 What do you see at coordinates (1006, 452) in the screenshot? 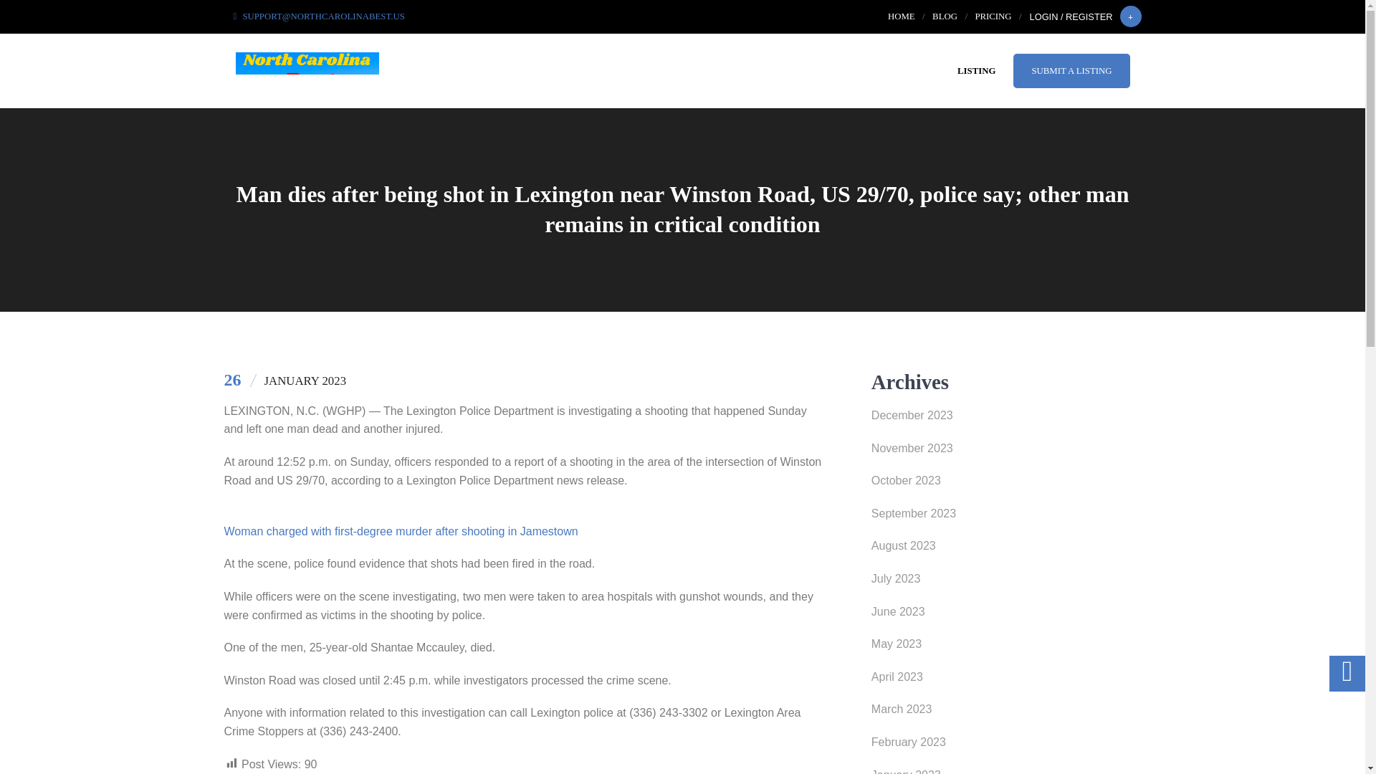
I see `November 2023` at bounding box center [1006, 452].